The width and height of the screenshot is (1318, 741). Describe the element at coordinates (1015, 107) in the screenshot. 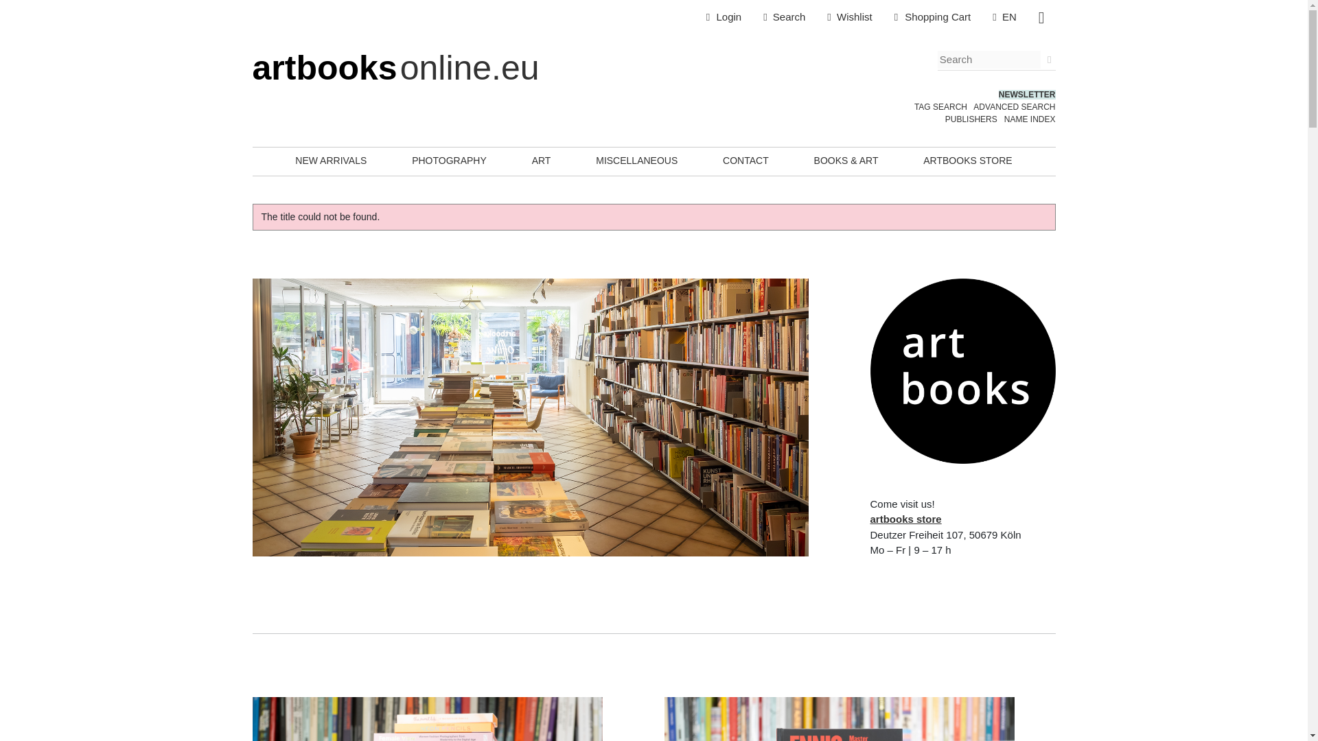

I see `ADVANCED SEARCH` at that location.